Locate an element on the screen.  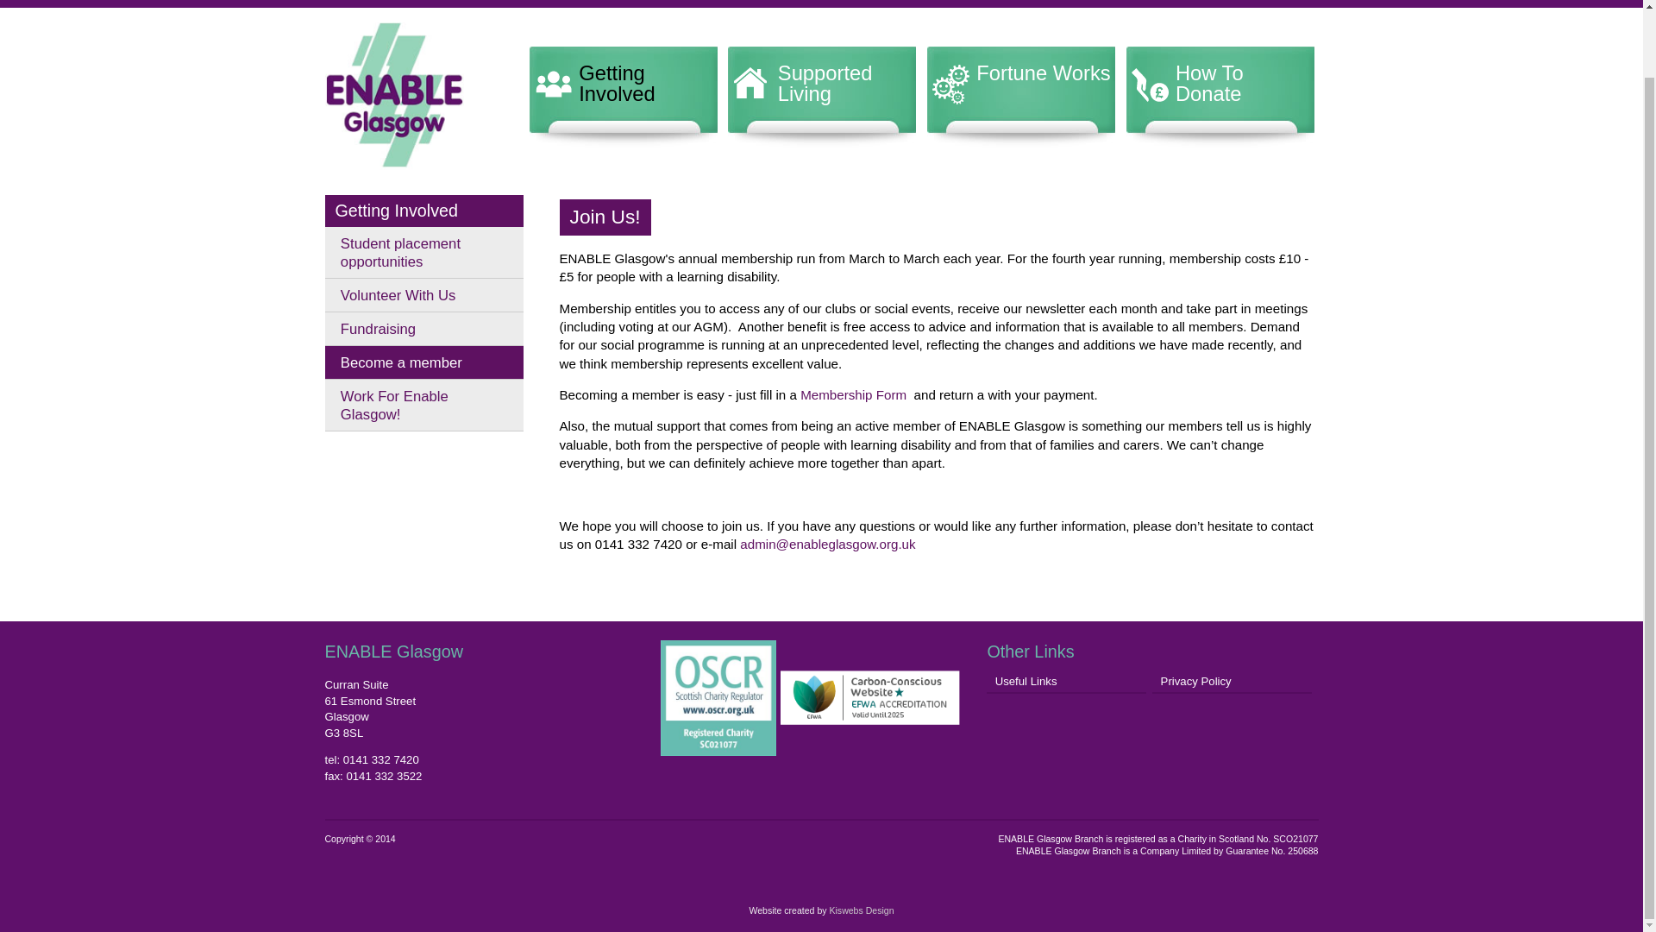
Social Activities is located at coordinates (552, 5).